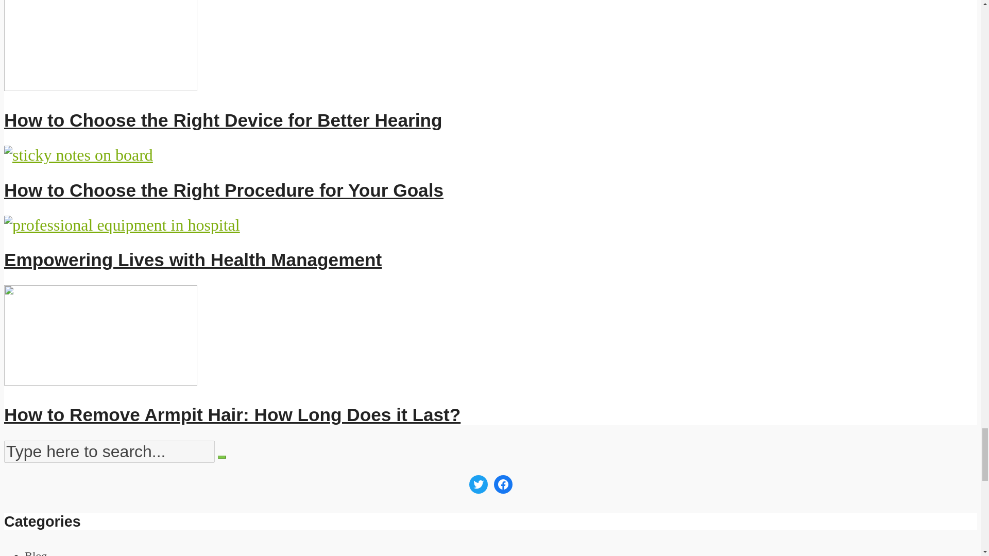  Describe the element at coordinates (109, 451) in the screenshot. I see `Type here to search...` at that location.